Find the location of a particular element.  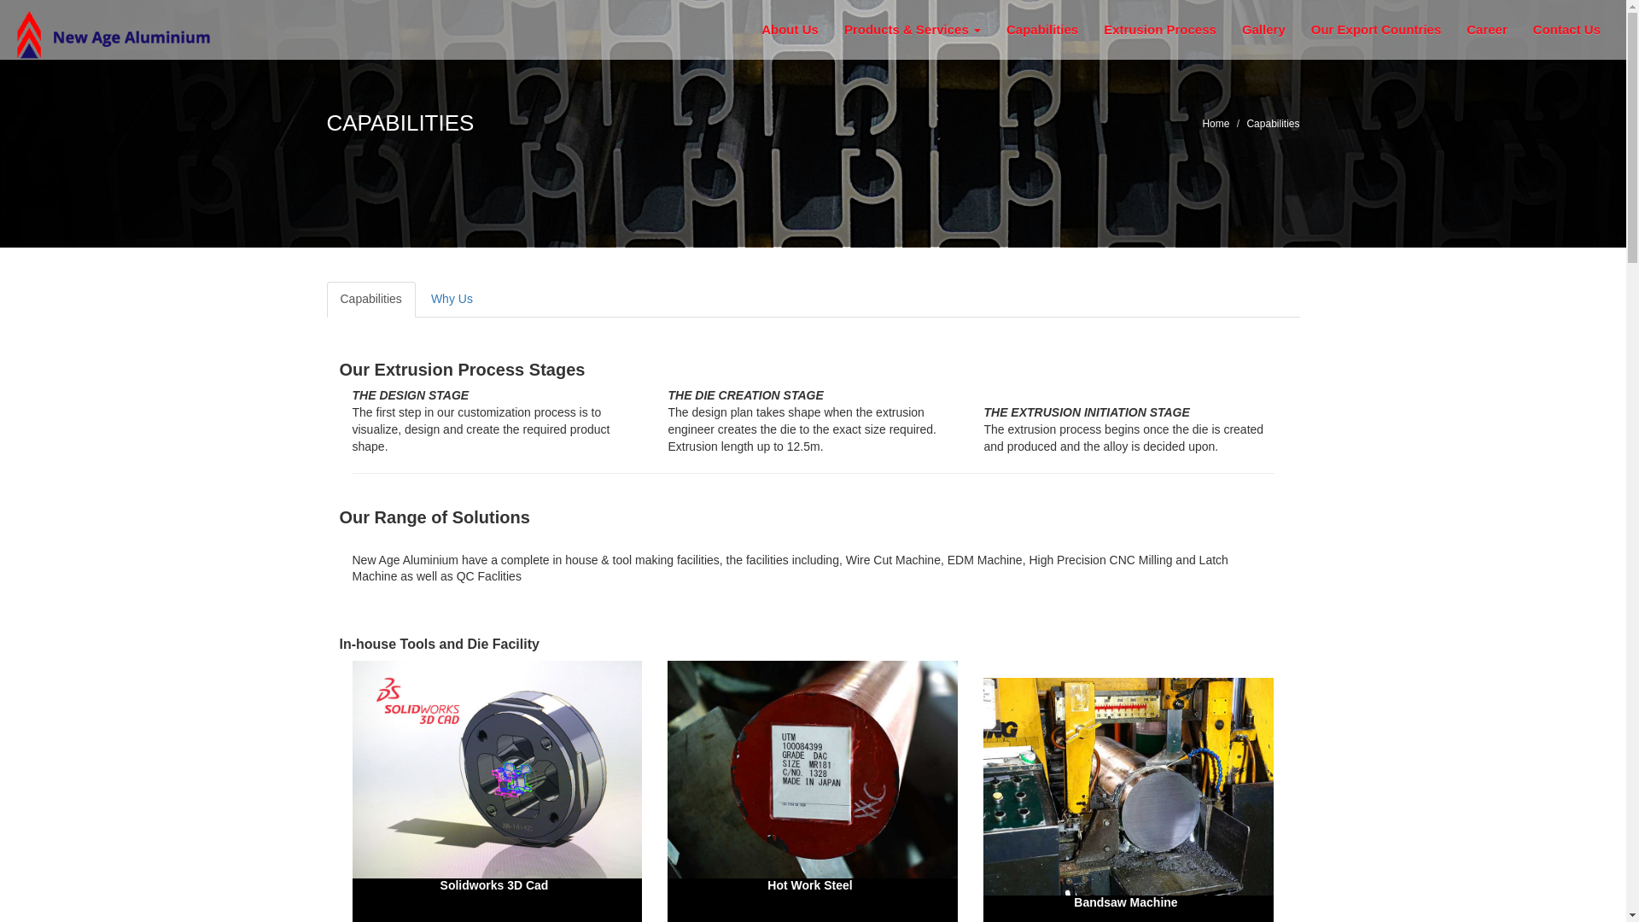

Our Export Countries is located at coordinates (1376, 29).